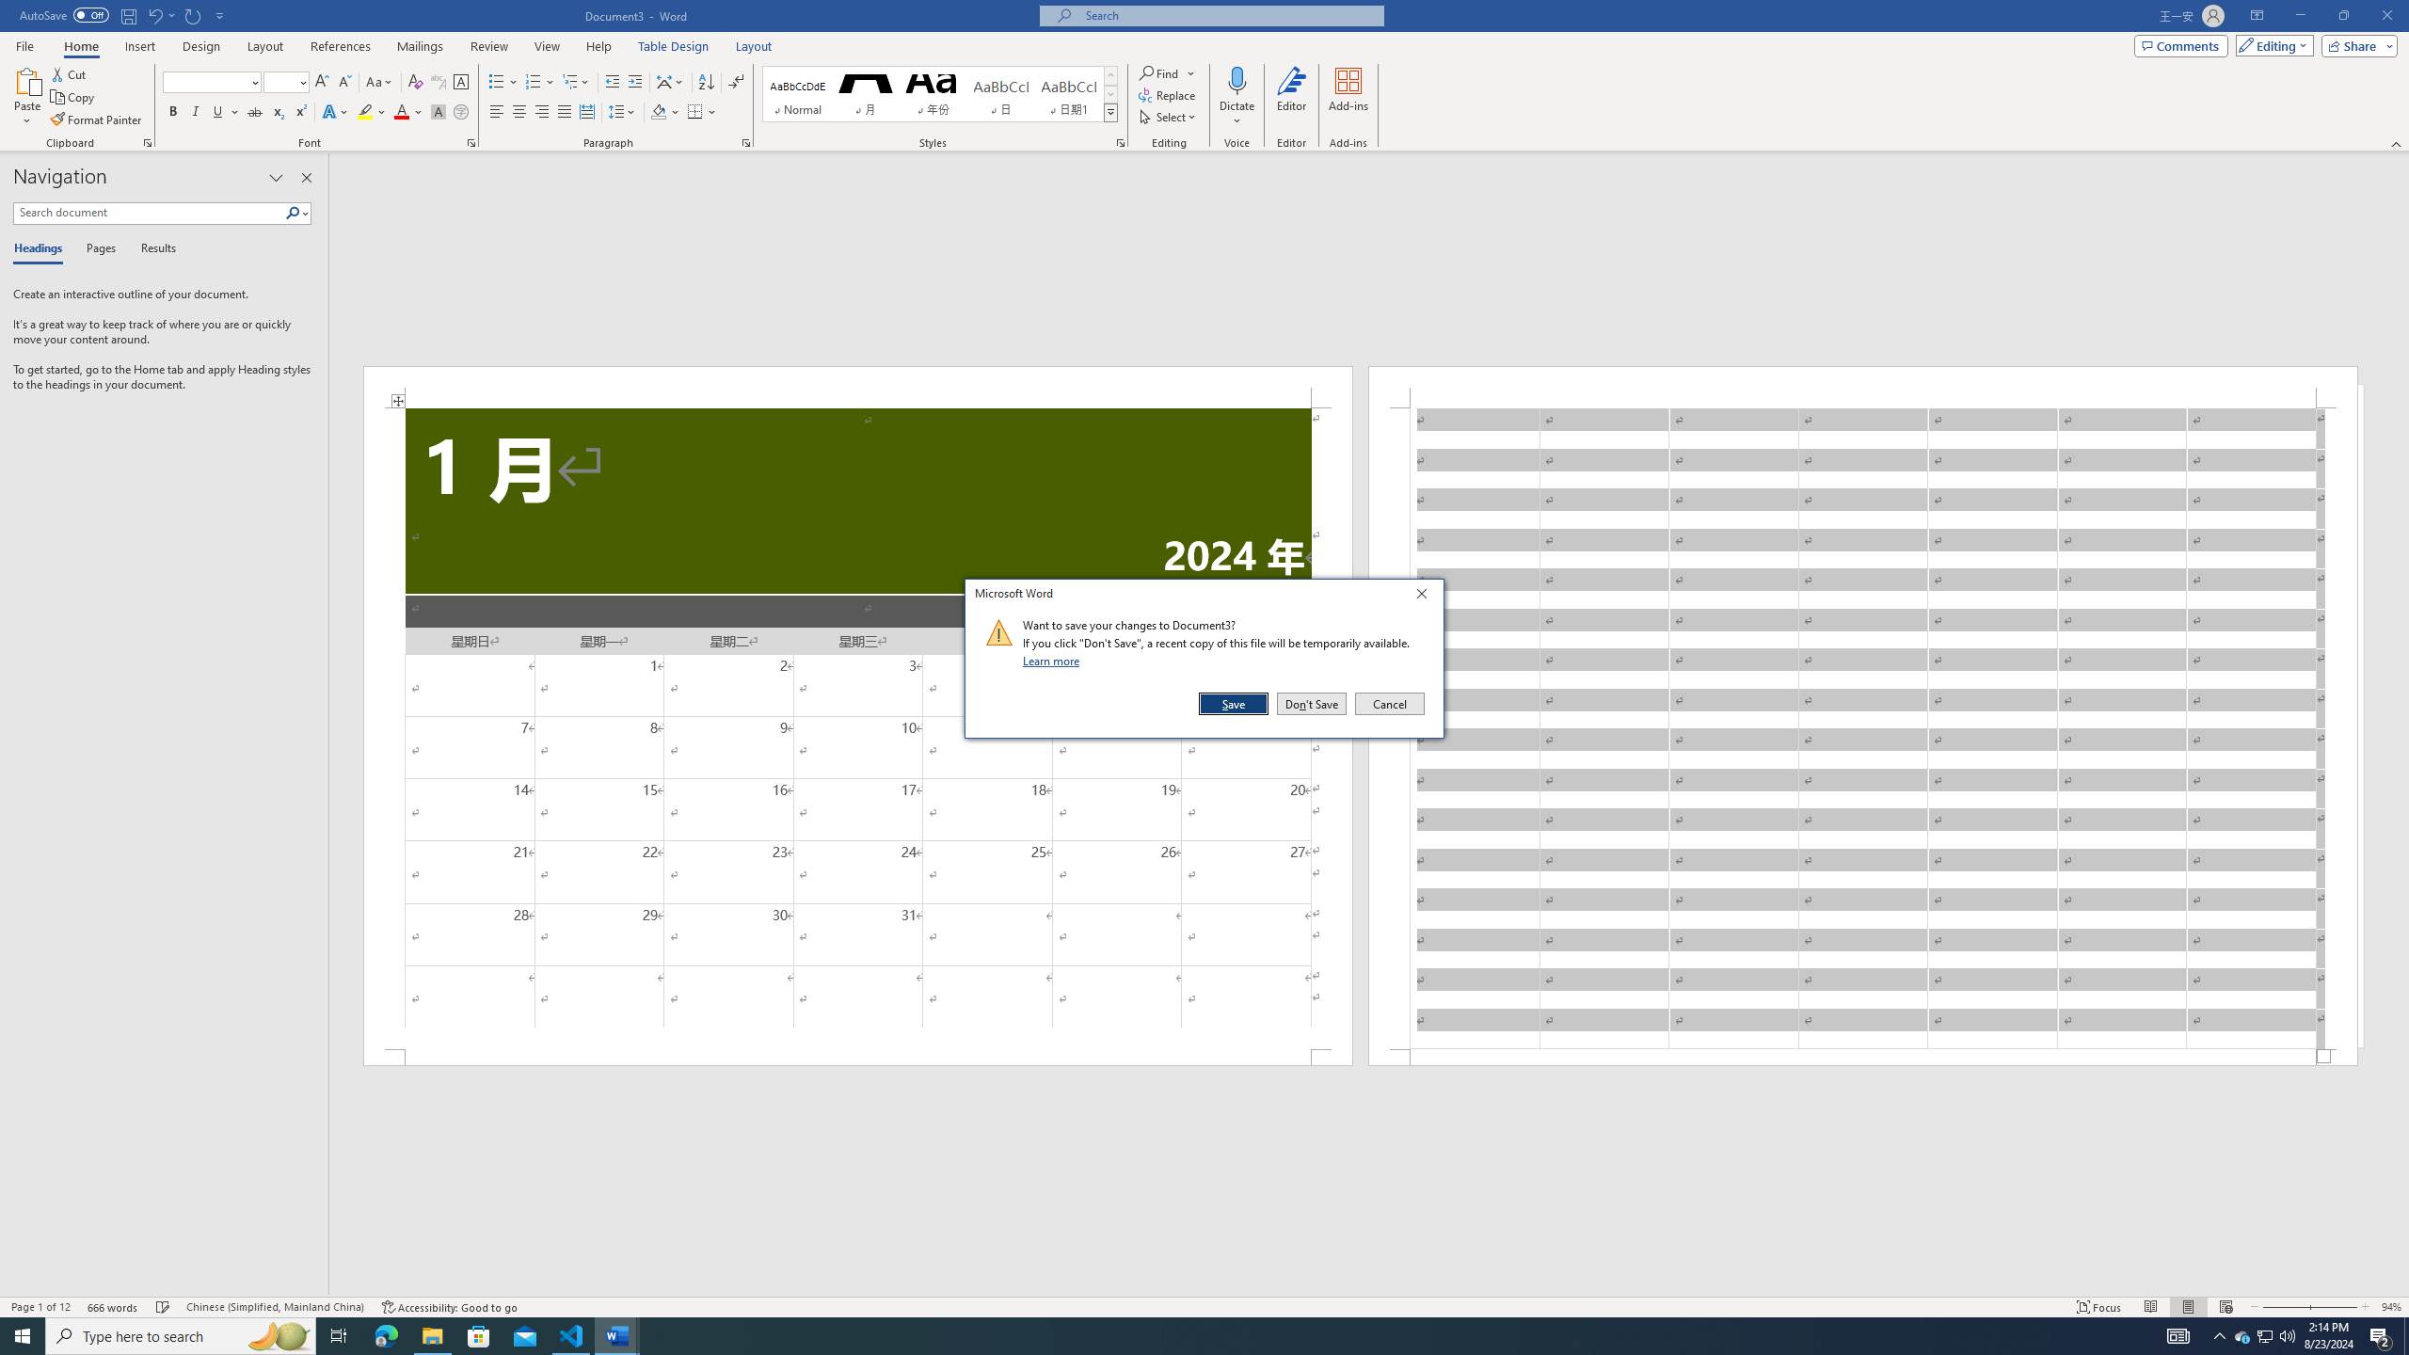 The width and height of the screenshot is (2409, 1355). I want to click on Mode, so click(2272, 45).